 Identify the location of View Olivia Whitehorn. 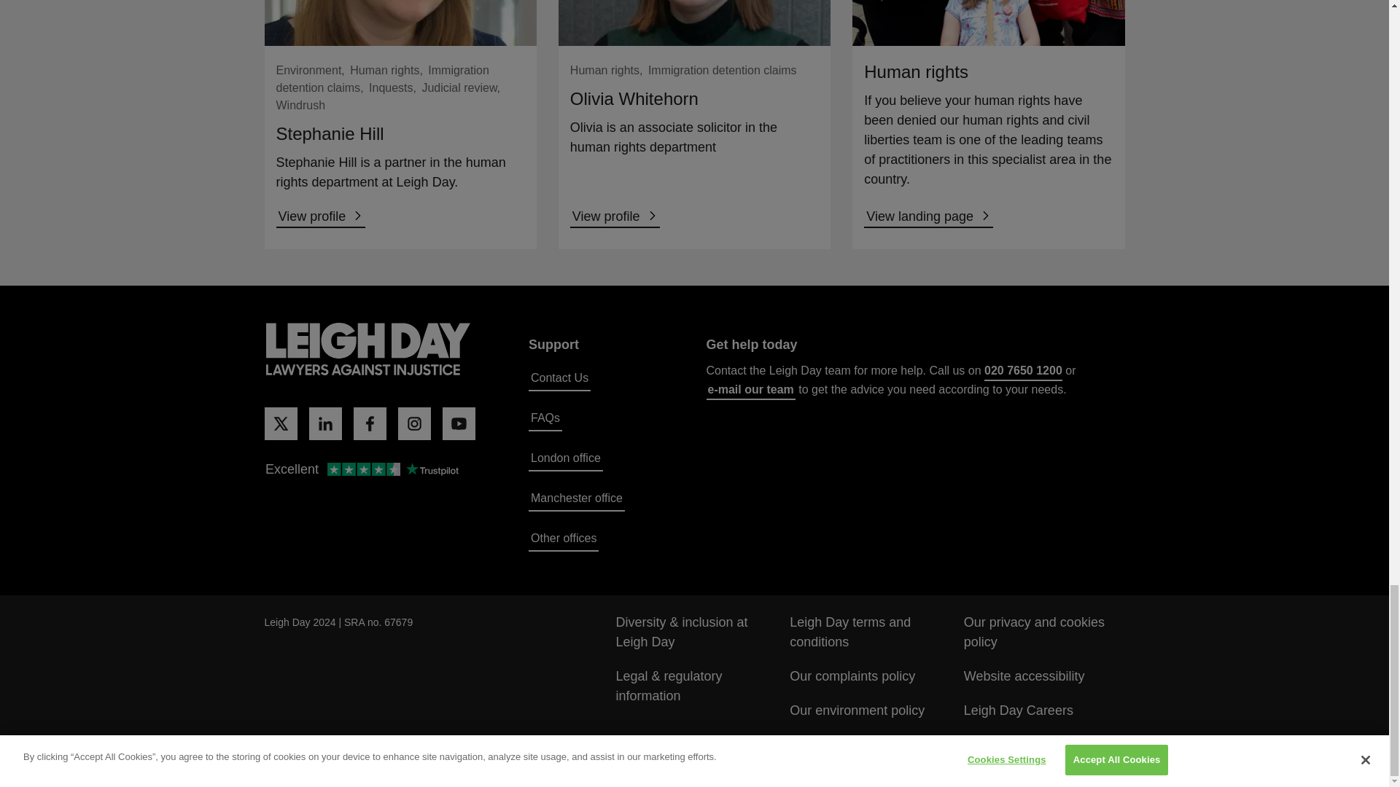
(614, 217).